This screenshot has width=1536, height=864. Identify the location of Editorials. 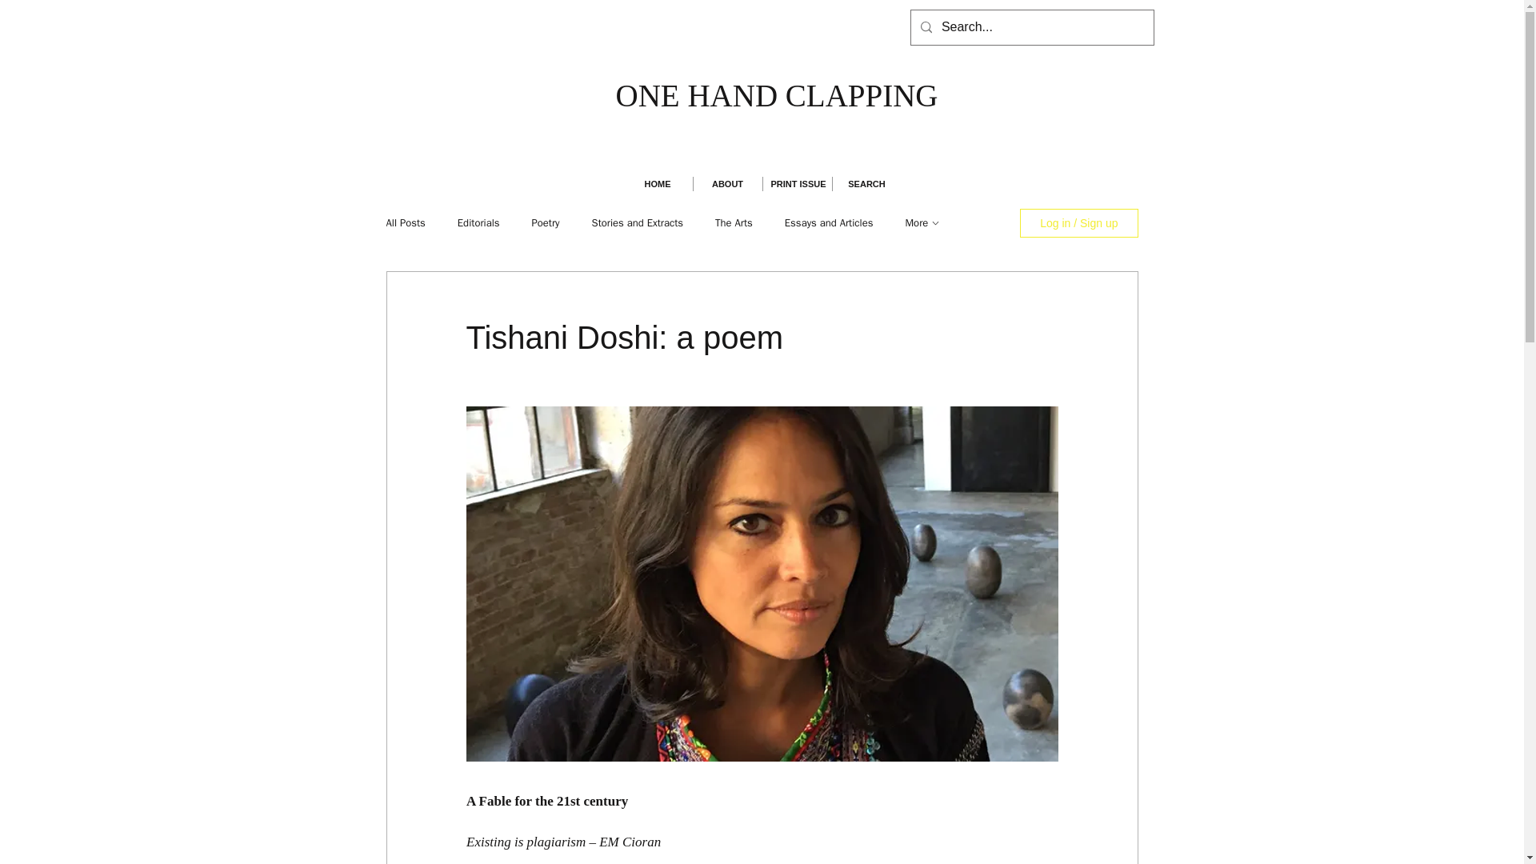
(478, 223).